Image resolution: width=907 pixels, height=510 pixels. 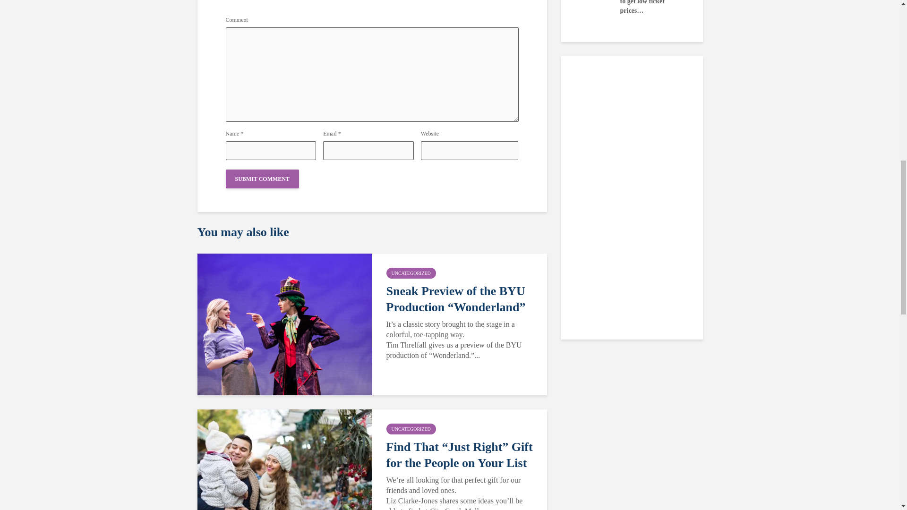 I want to click on UNCATEGORIZED, so click(x=411, y=429).